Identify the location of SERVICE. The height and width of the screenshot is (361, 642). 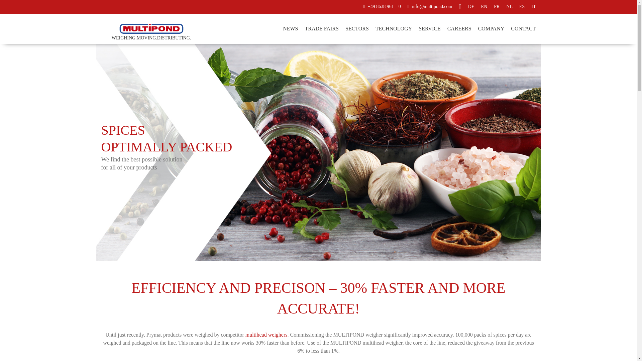
(429, 29).